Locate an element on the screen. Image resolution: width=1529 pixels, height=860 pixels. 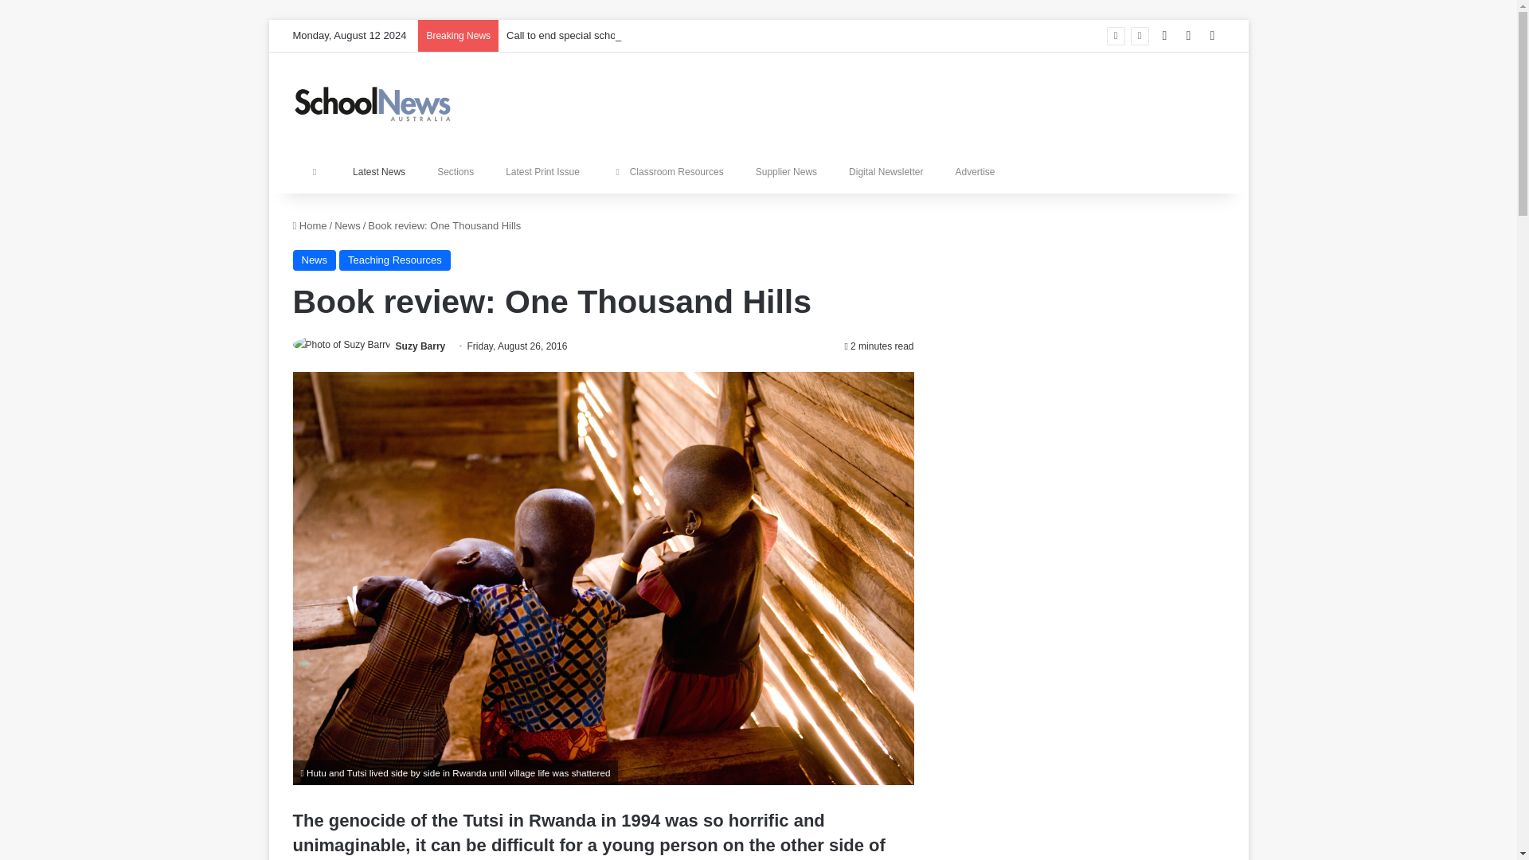
Sections is located at coordinates (456, 172).